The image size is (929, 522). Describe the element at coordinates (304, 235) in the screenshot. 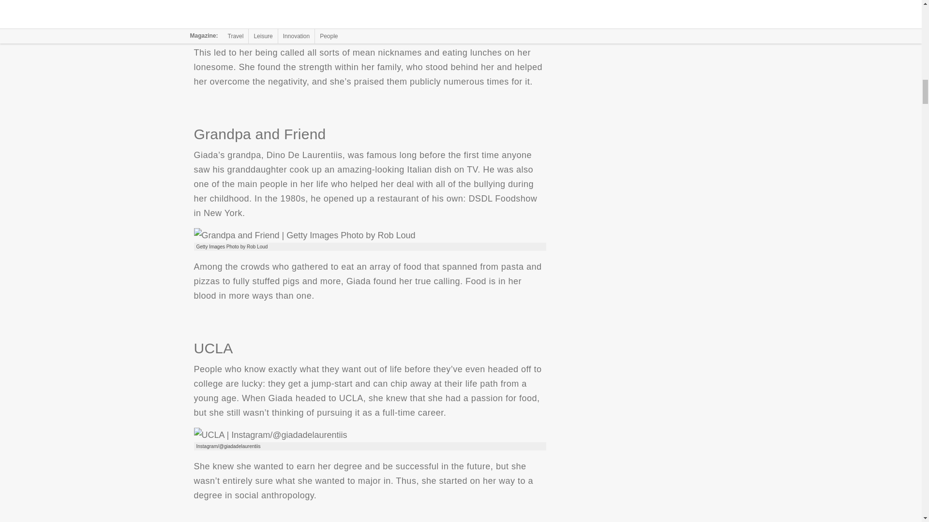

I see `Grandpa and Friend` at that location.